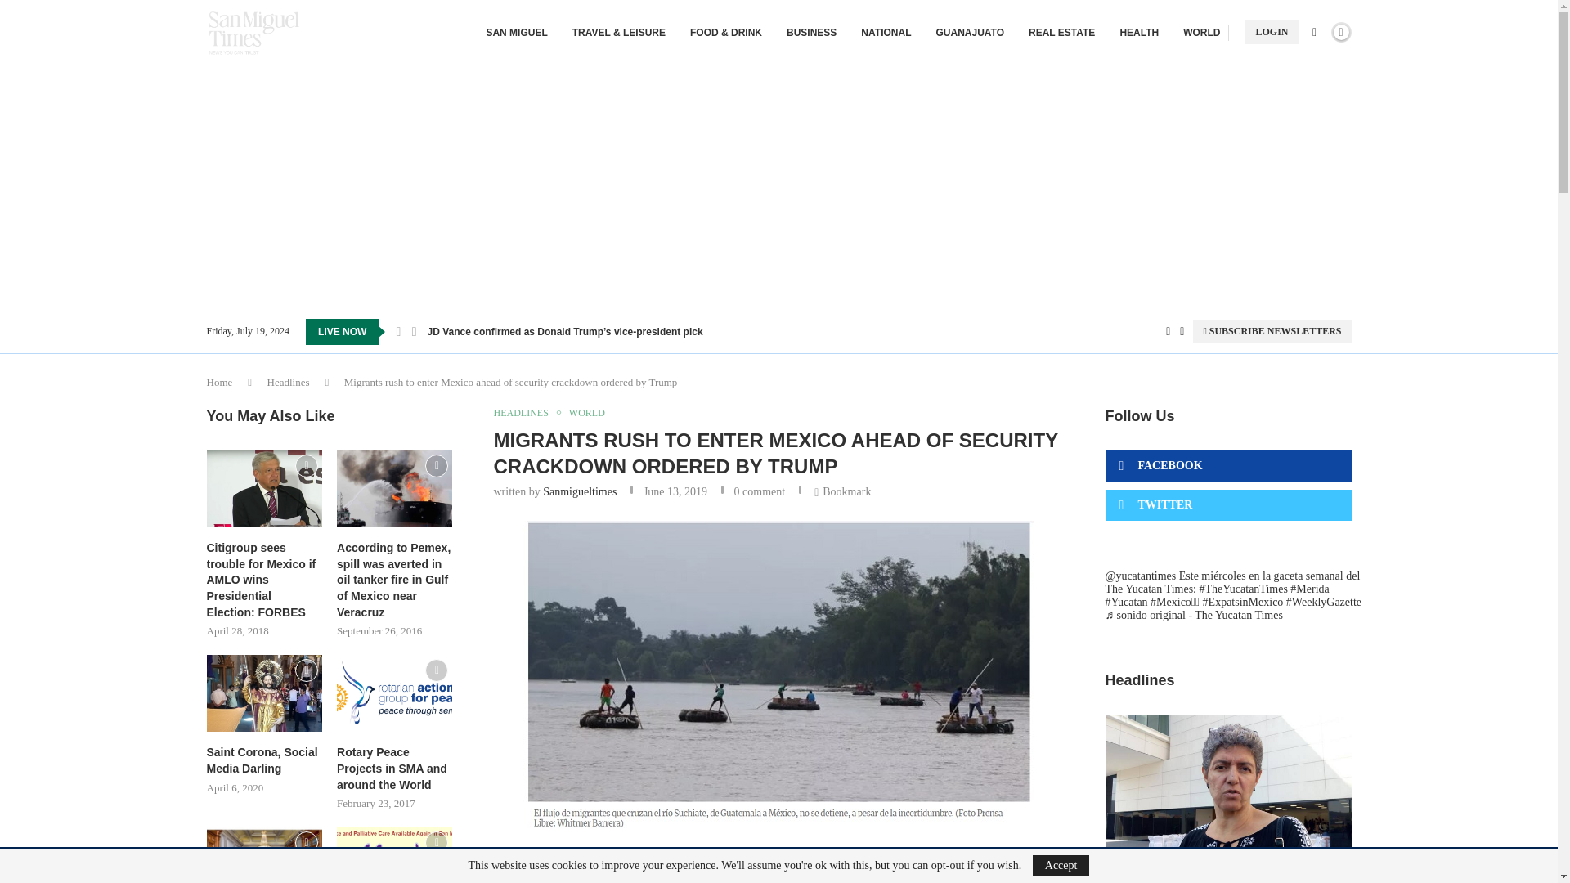 The image size is (1570, 883). Describe the element at coordinates (1271, 32) in the screenshot. I see `LOGIN` at that location.